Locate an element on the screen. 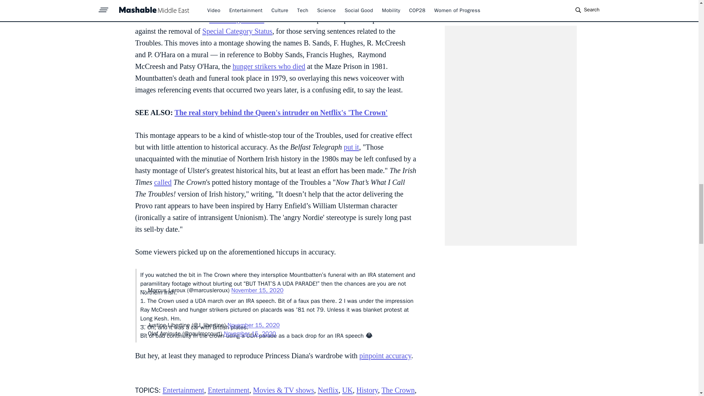 The width and height of the screenshot is (704, 396). November 15, 2020 is located at coordinates (257, 290).